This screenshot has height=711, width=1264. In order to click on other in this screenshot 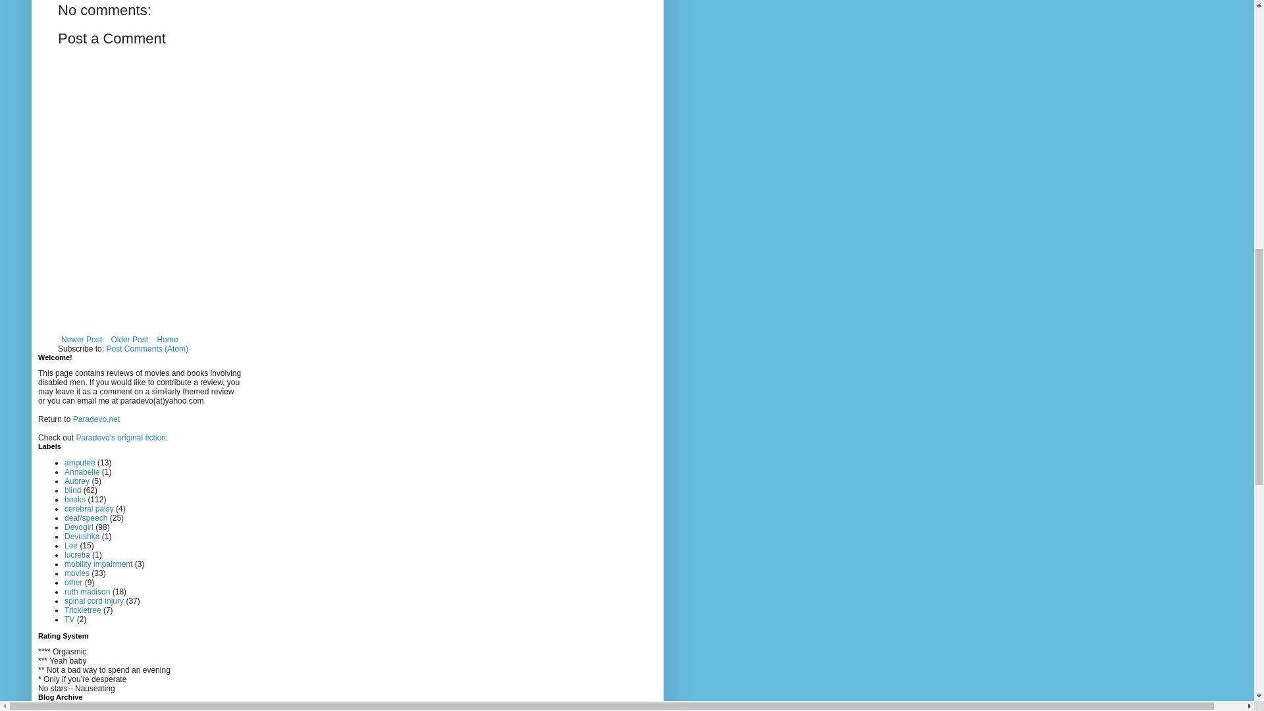, I will do `click(72, 583)`.